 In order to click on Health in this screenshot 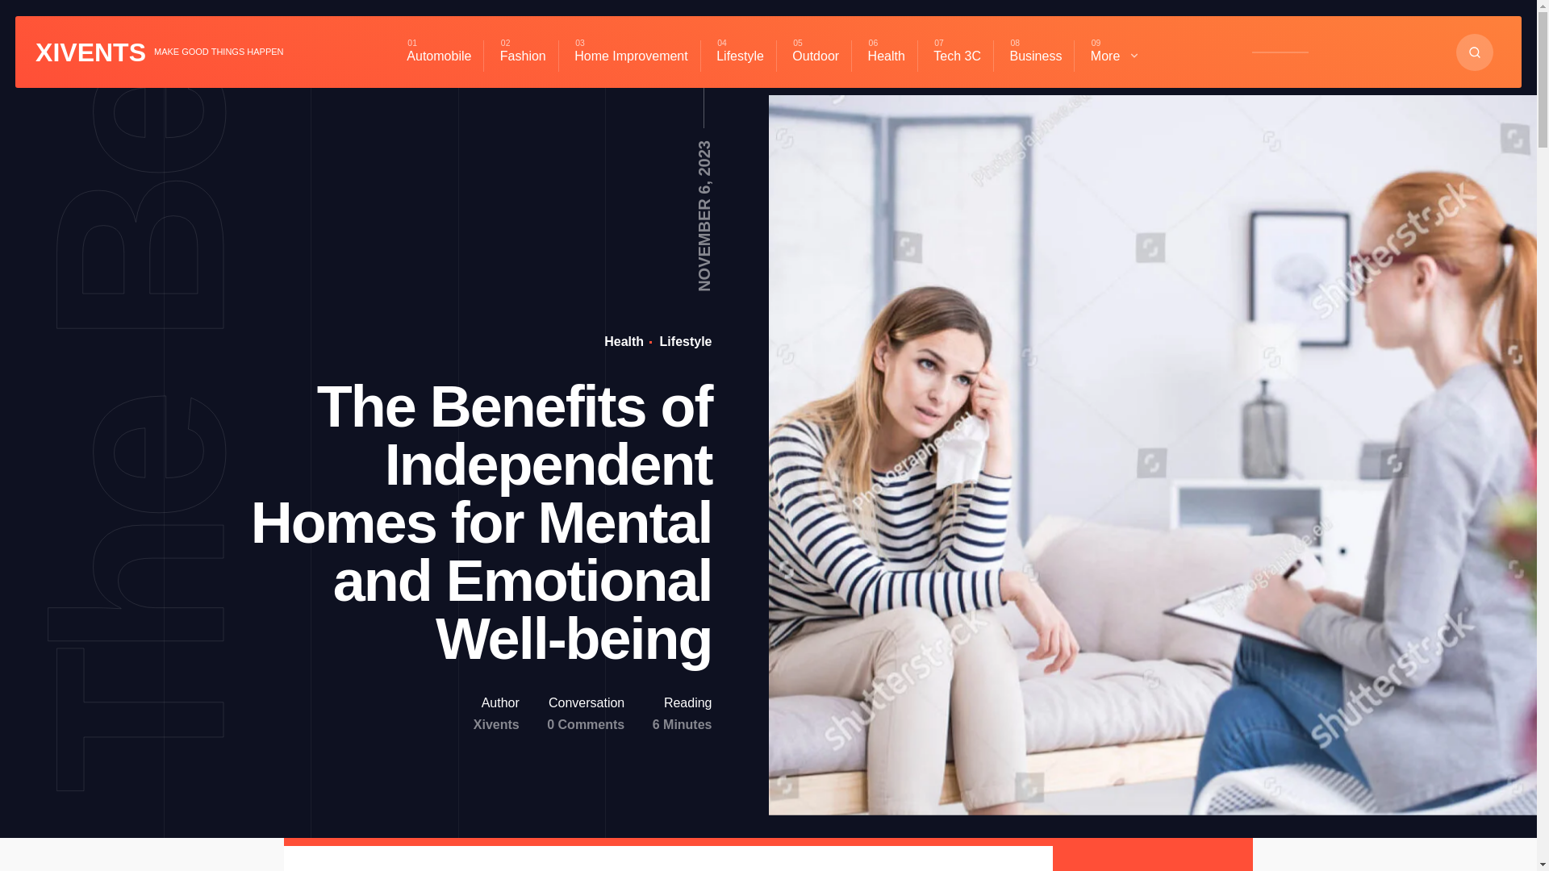, I will do `click(886, 55)`.